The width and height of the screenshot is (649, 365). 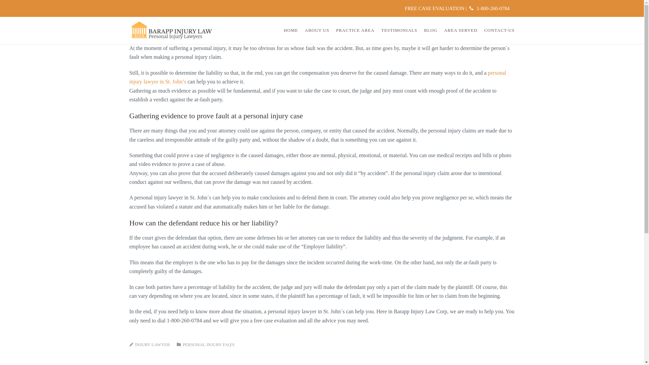 What do you see at coordinates (400, 30) in the screenshot?
I see `TESTIMONIALS` at bounding box center [400, 30].